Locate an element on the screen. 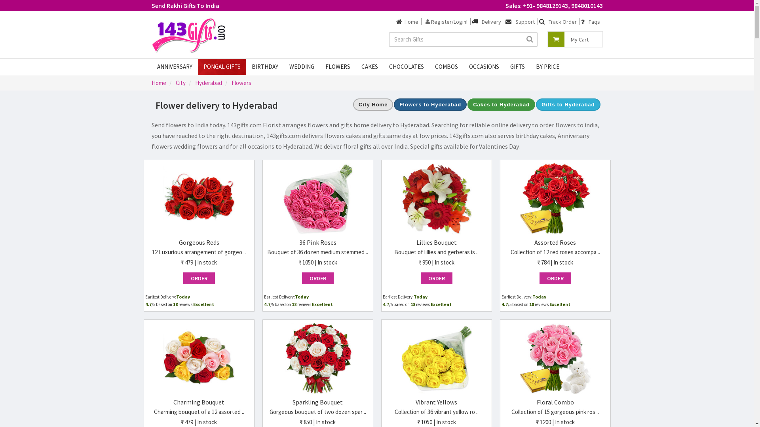 This screenshot has width=760, height=427. Faqs is located at coordinates (595, 22).